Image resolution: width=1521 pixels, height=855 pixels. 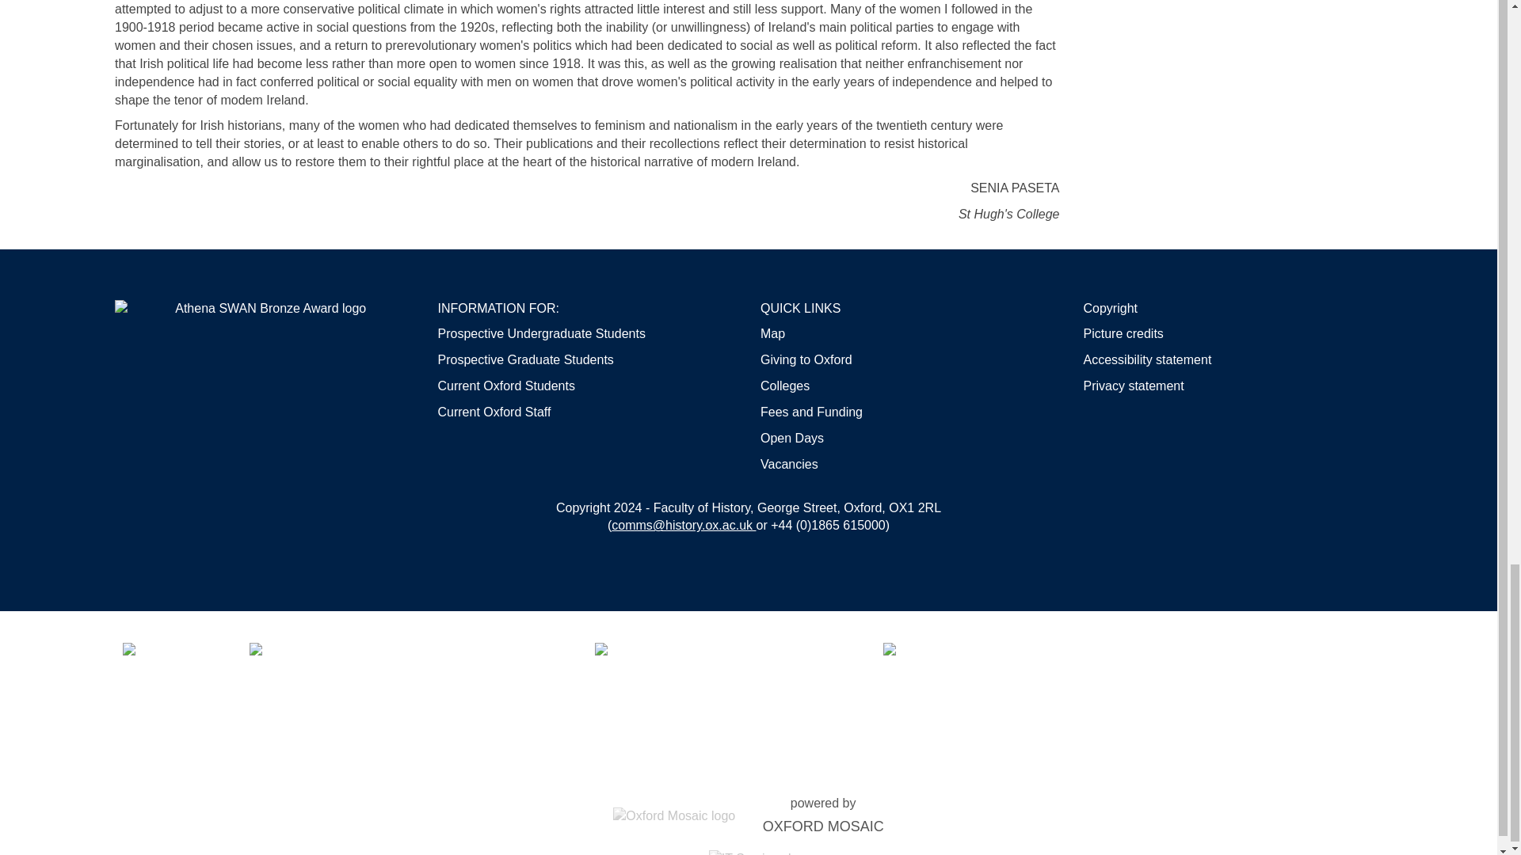 What do you see at coordinates (265, 309) in the screenshot?
I see `Athena SWAN Bronze Award logo` at bounding box center [265, 309].